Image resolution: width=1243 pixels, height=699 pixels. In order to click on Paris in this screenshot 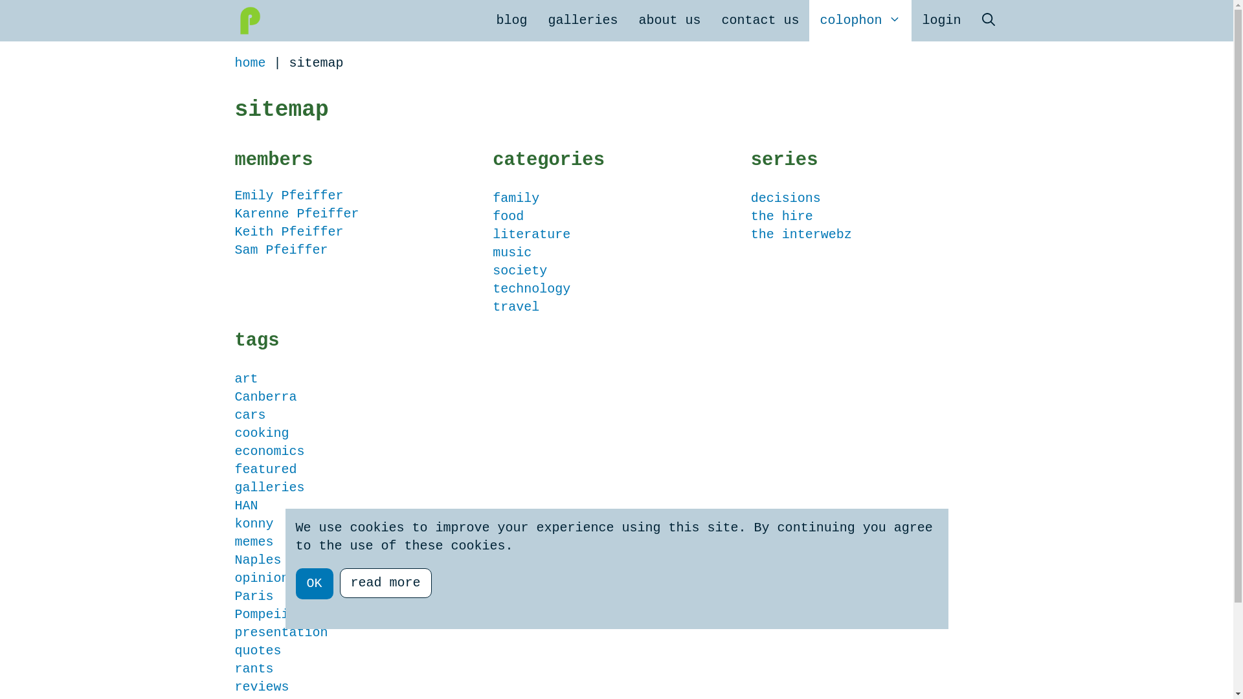, I will do `click(254, 597)`.